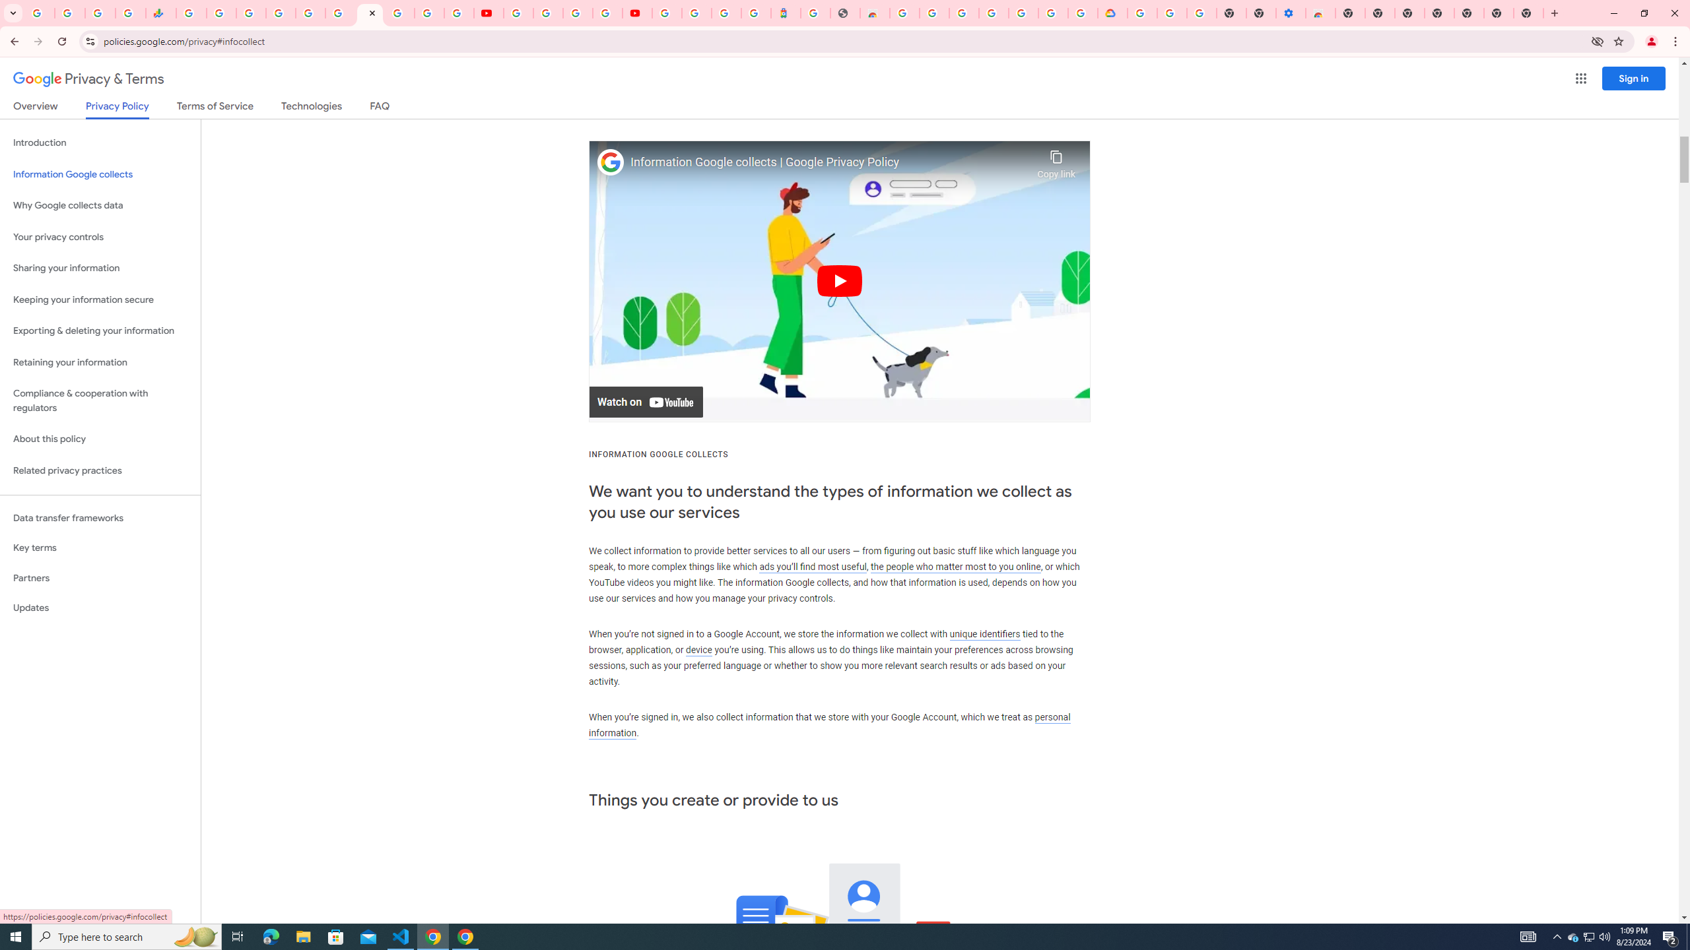 The width and height of the screenshot is (1690, 950). What do you see at coordinates (281, 13) in the screenshot?
I see `Sign in - Google Accounts` at bounding box center [281, 13].